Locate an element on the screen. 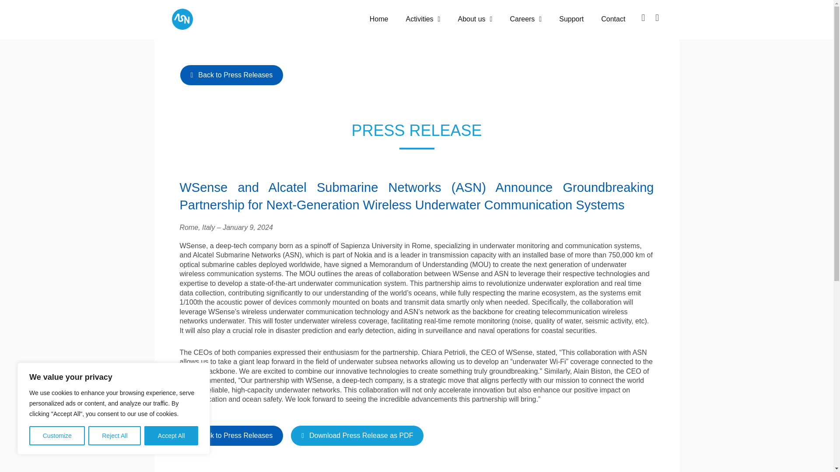  About us is located at coordinates (474, 19).